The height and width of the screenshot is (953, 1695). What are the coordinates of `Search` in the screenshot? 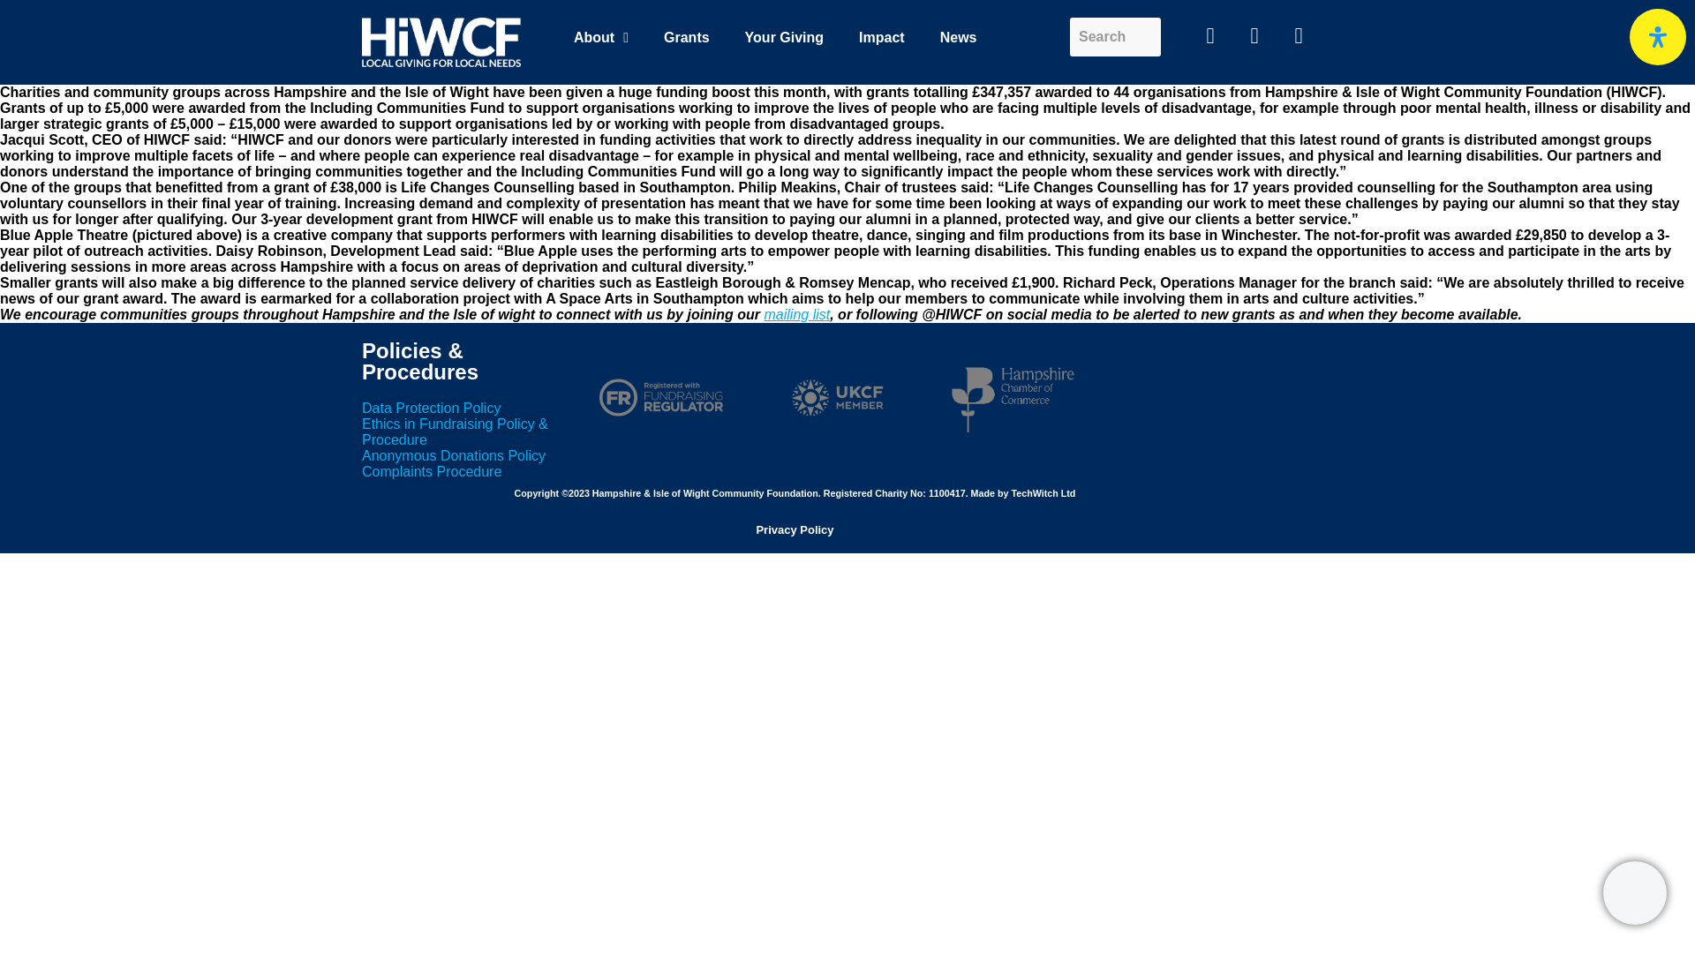 It's located at (1115, 37).